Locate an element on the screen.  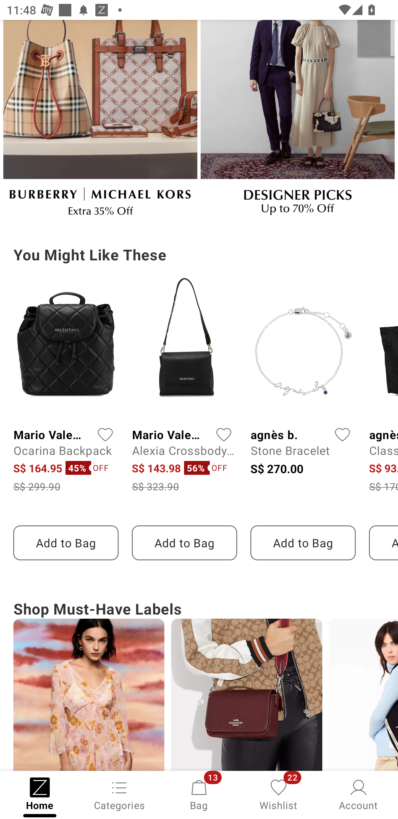
Categories is located at coordinates (119, 794).